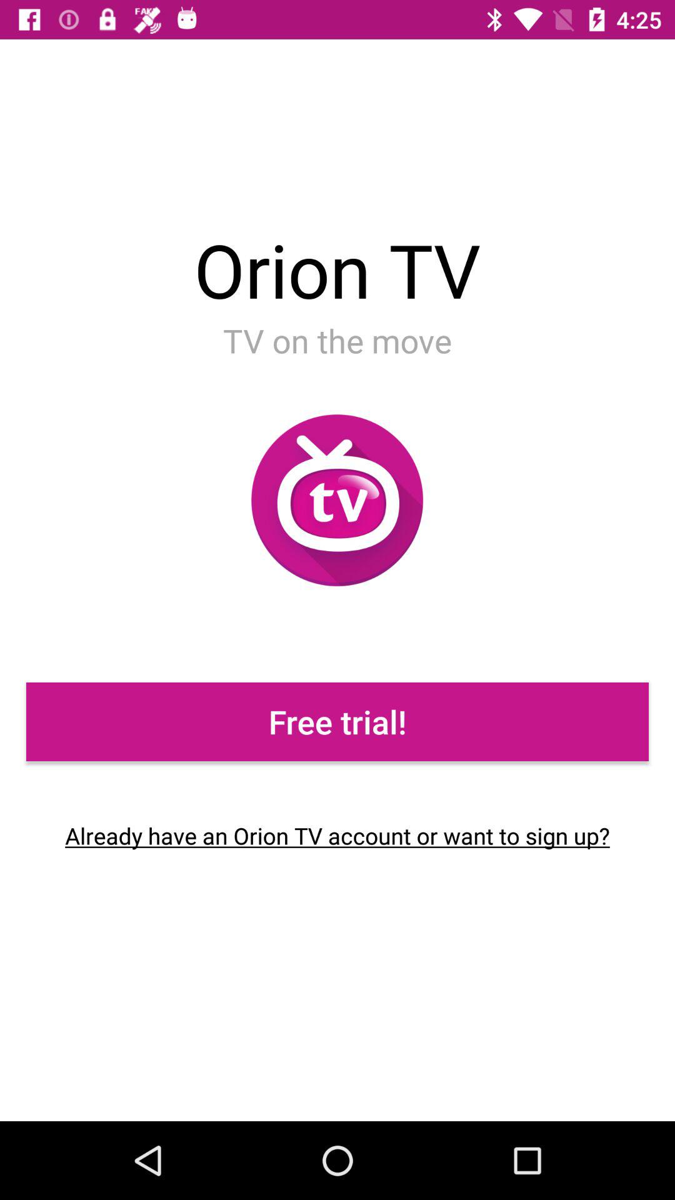 Image resolution: width=675 pixels, height=1200 pixels. I want to click on select the already have an item, so click(337, 836).